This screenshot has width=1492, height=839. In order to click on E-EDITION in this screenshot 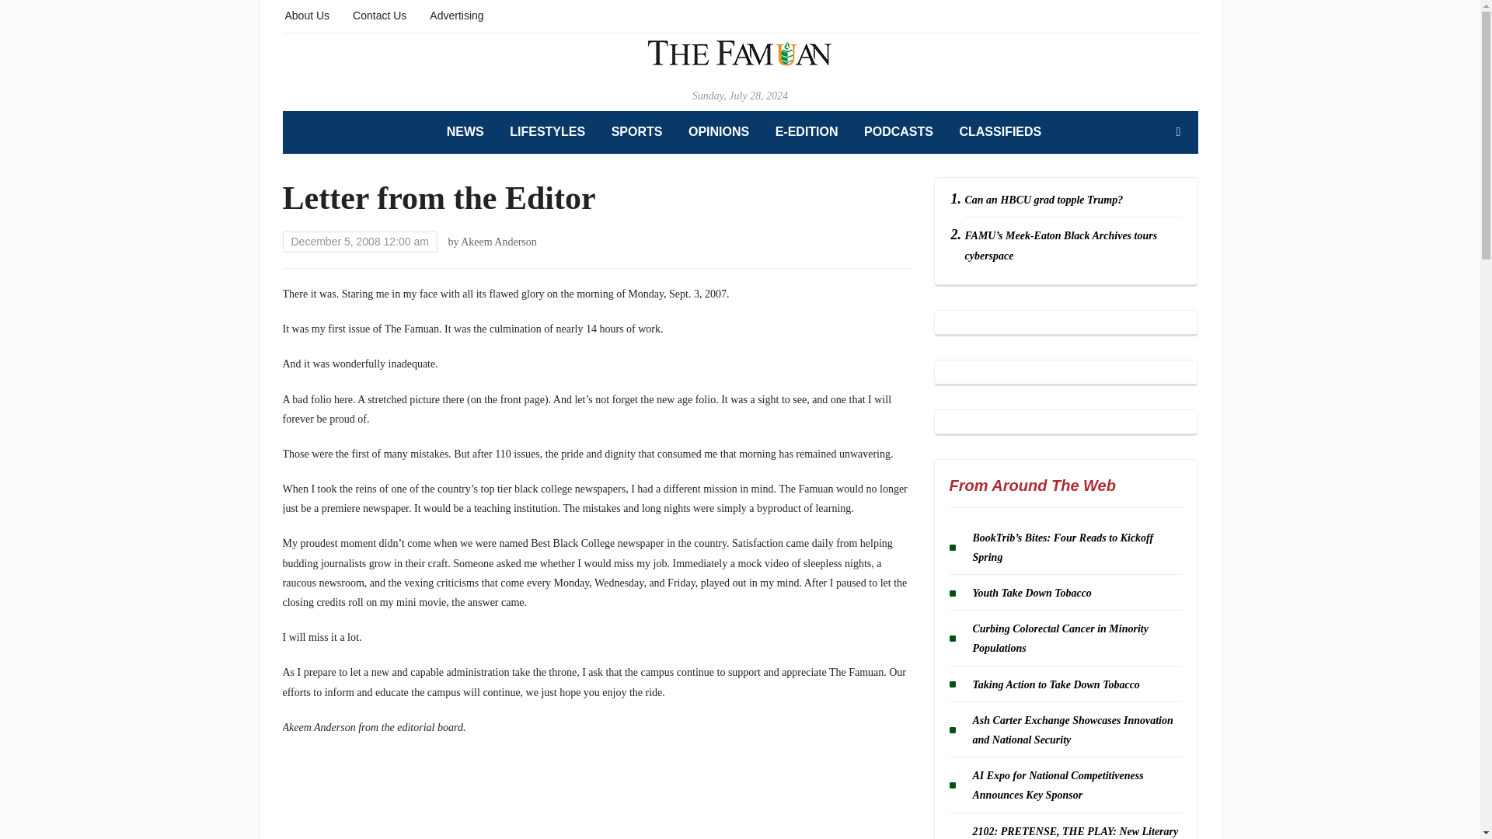, I will do `click(807, 132)`.